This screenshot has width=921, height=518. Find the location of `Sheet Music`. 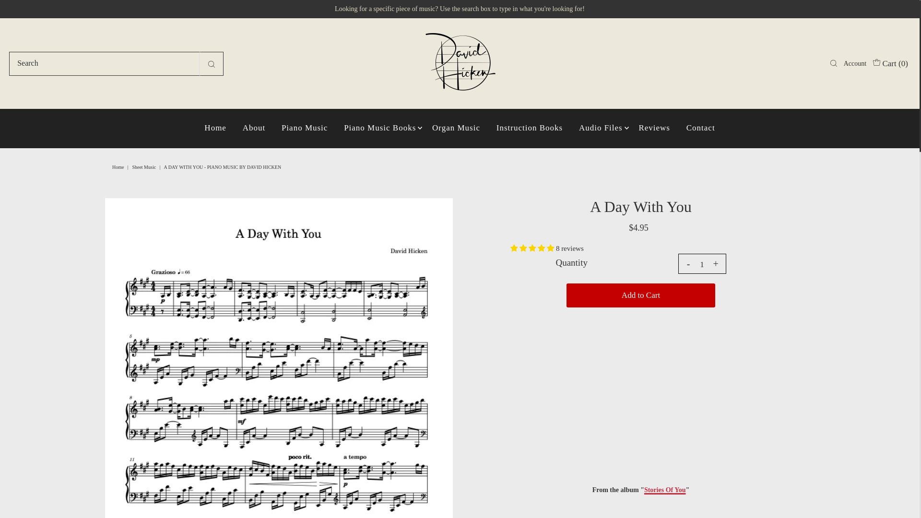

Sheet Music is located at coordinates (145, 167).